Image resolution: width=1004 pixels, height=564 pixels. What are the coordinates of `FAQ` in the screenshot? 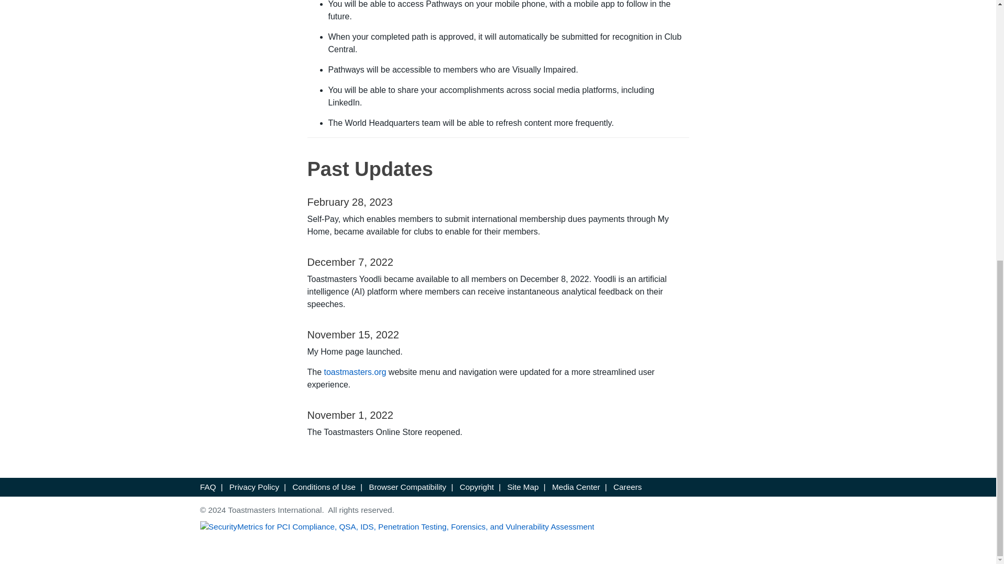 It's located at (208, 487).